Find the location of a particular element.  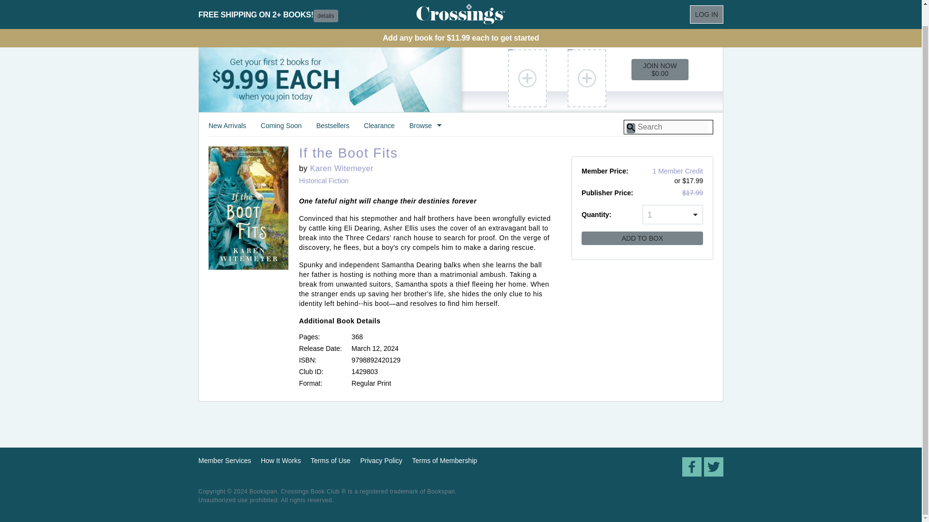

Terms of Use is located at coordinates (330, 461).